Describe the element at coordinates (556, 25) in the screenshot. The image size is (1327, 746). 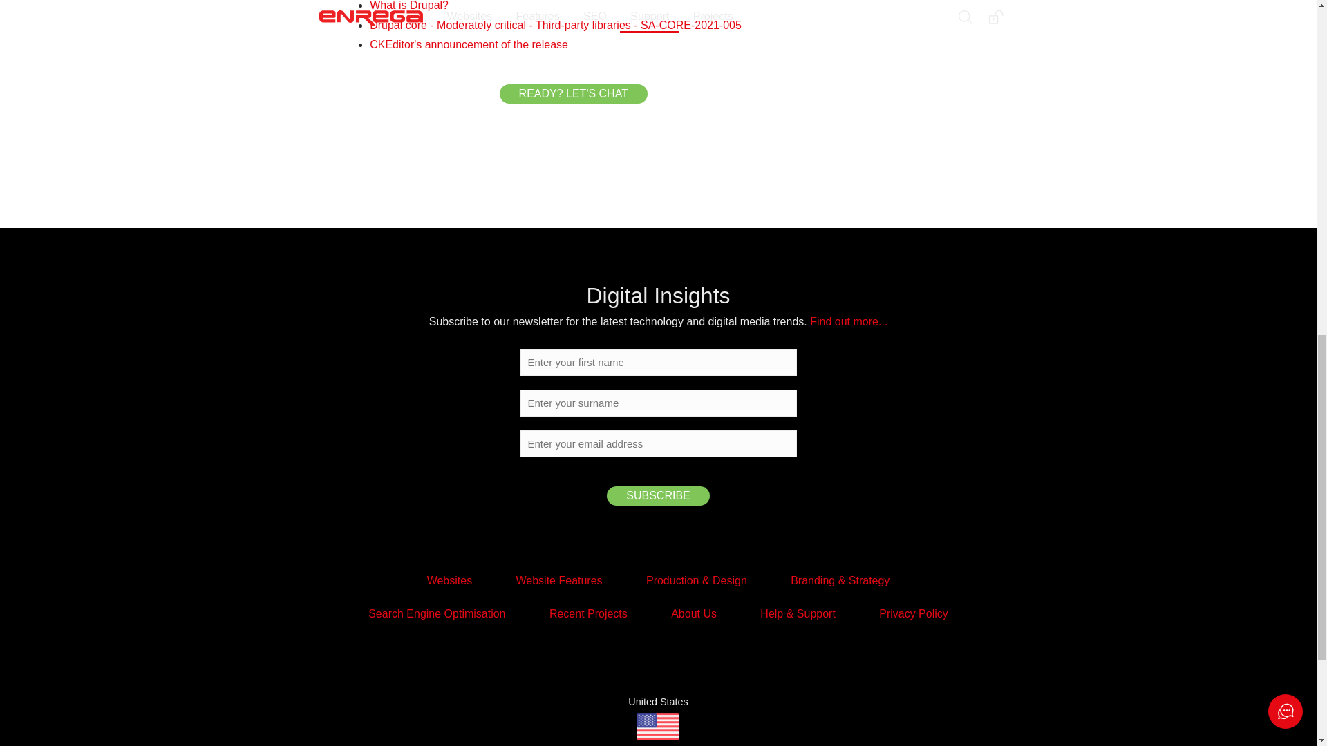
I see `Find out more about the security update for Drupal` at that location.